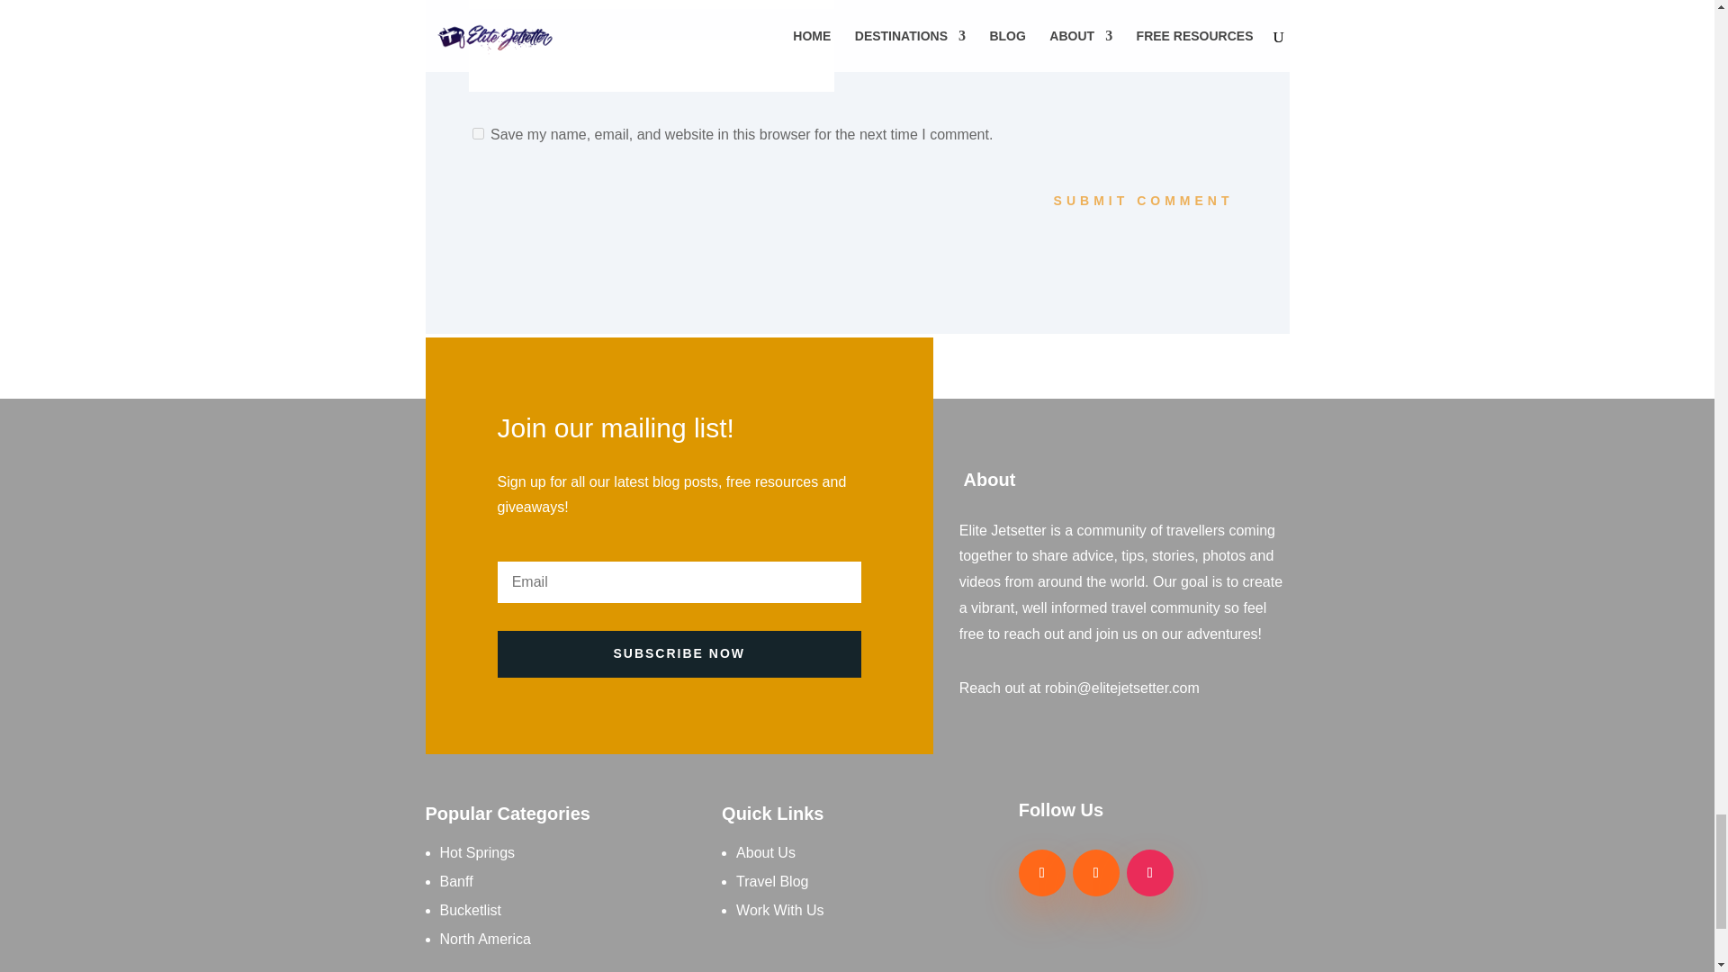  Describe the element at coordinates (1042, 872) in the screenshot. I see `Follow on Facebook` at that location.